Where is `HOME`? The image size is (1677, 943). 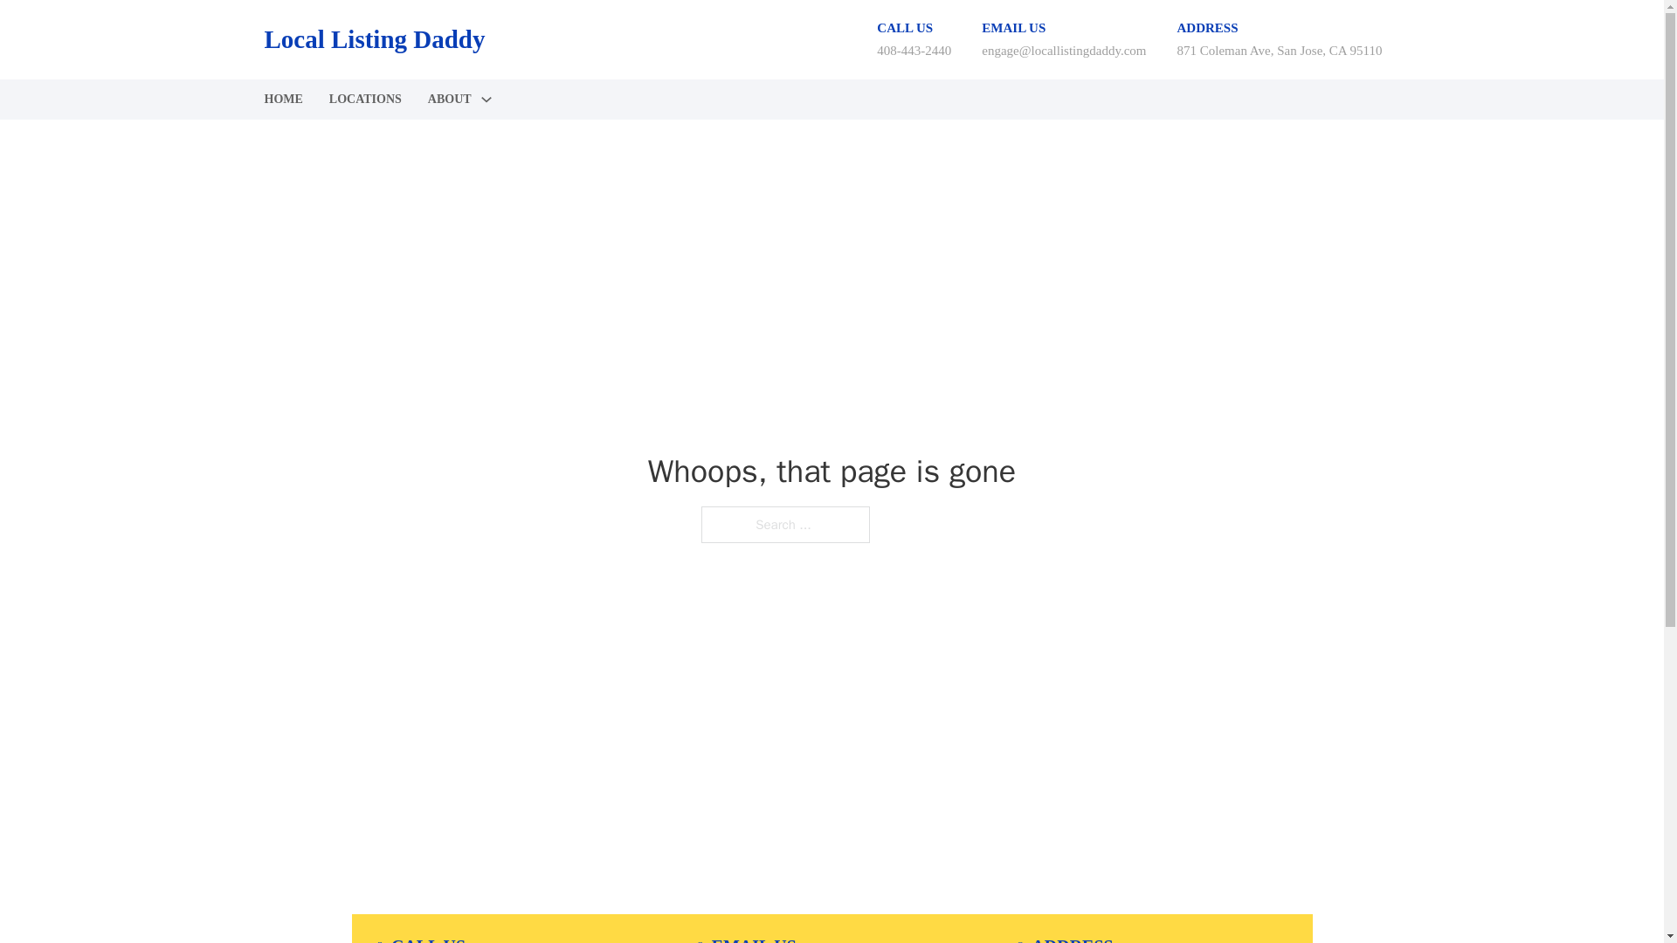
HOME is located at coordinates (282, 100).